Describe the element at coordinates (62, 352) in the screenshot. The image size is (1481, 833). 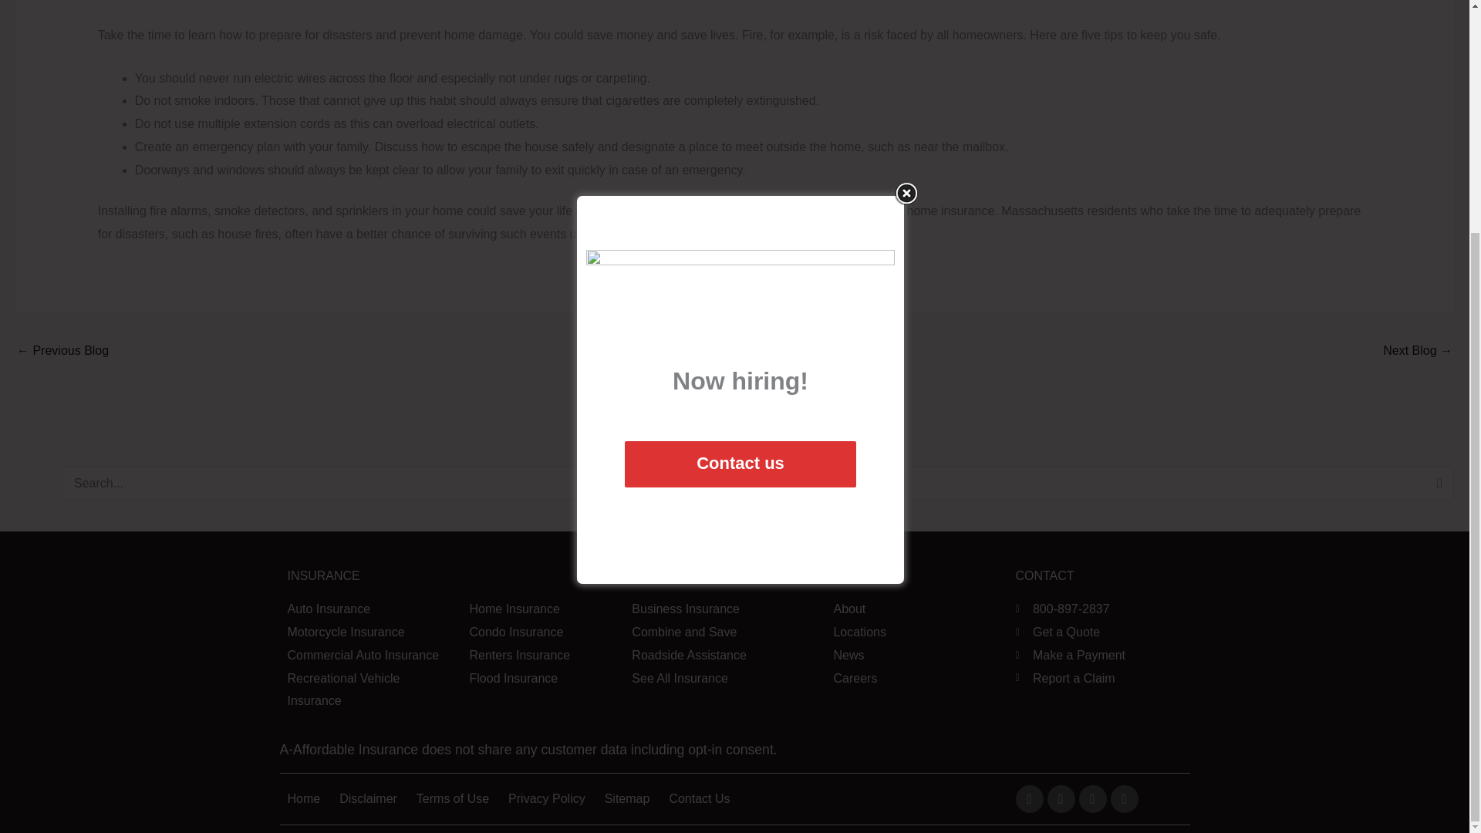
I see `Why You Should Spend Money on Home Insurance` at that location.